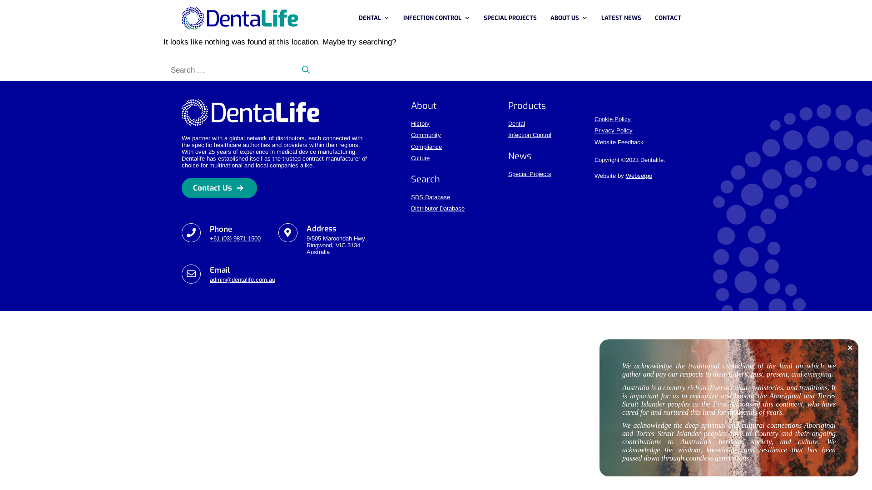 Image resolution: width=872 pixels, height=490 pixels. Describe the element at coordinates (421, 123) in the screenshot. I see `History` at that location.